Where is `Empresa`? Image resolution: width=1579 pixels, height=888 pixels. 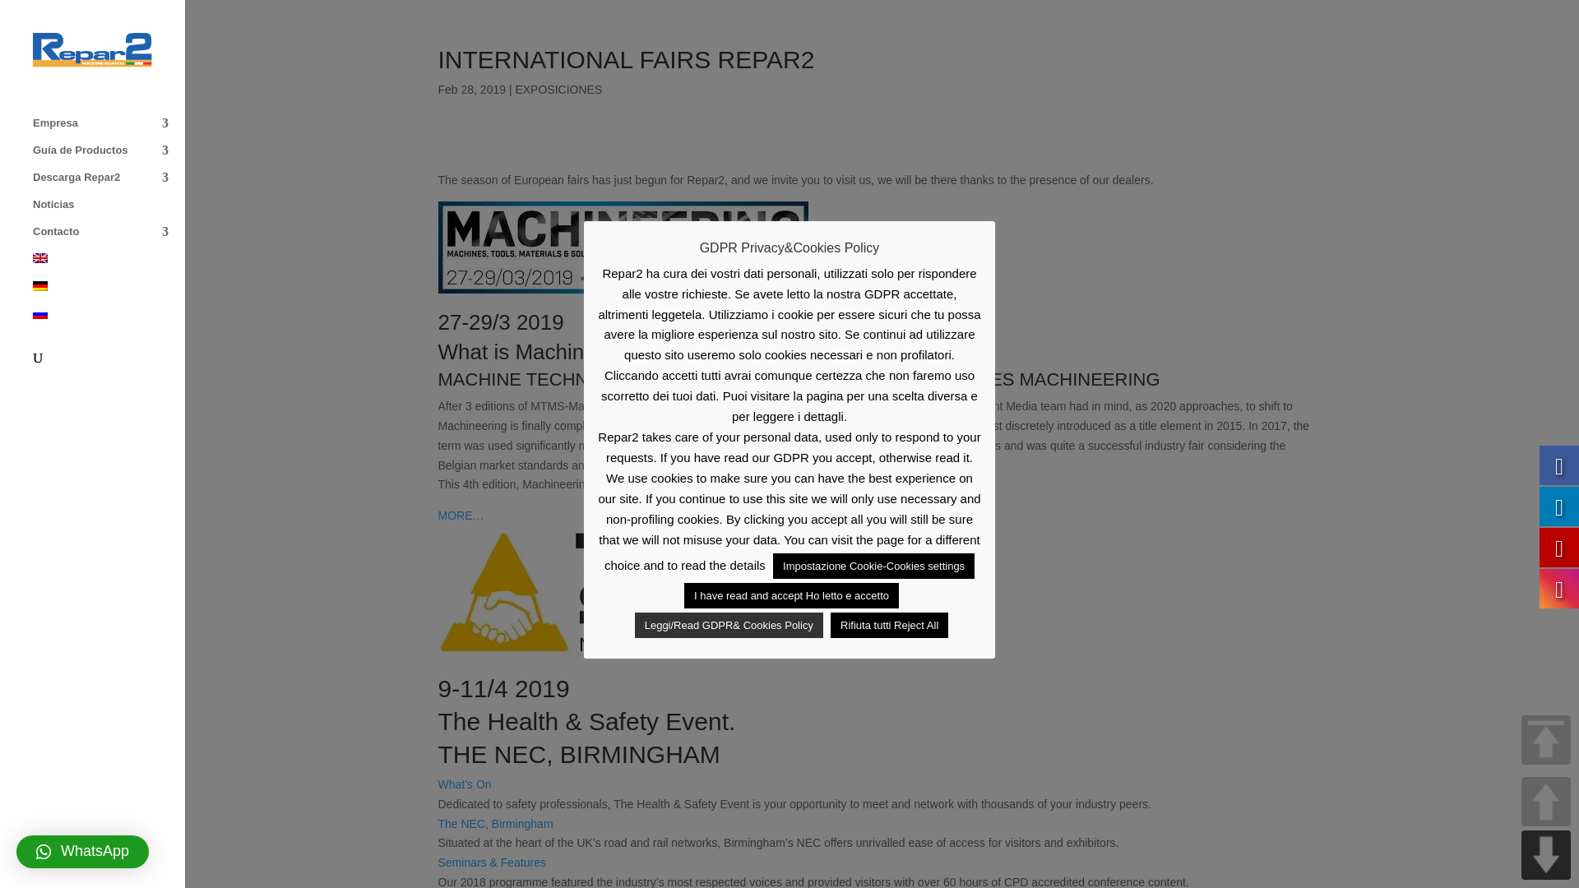 Empresa is located at coordinates (109, 131).